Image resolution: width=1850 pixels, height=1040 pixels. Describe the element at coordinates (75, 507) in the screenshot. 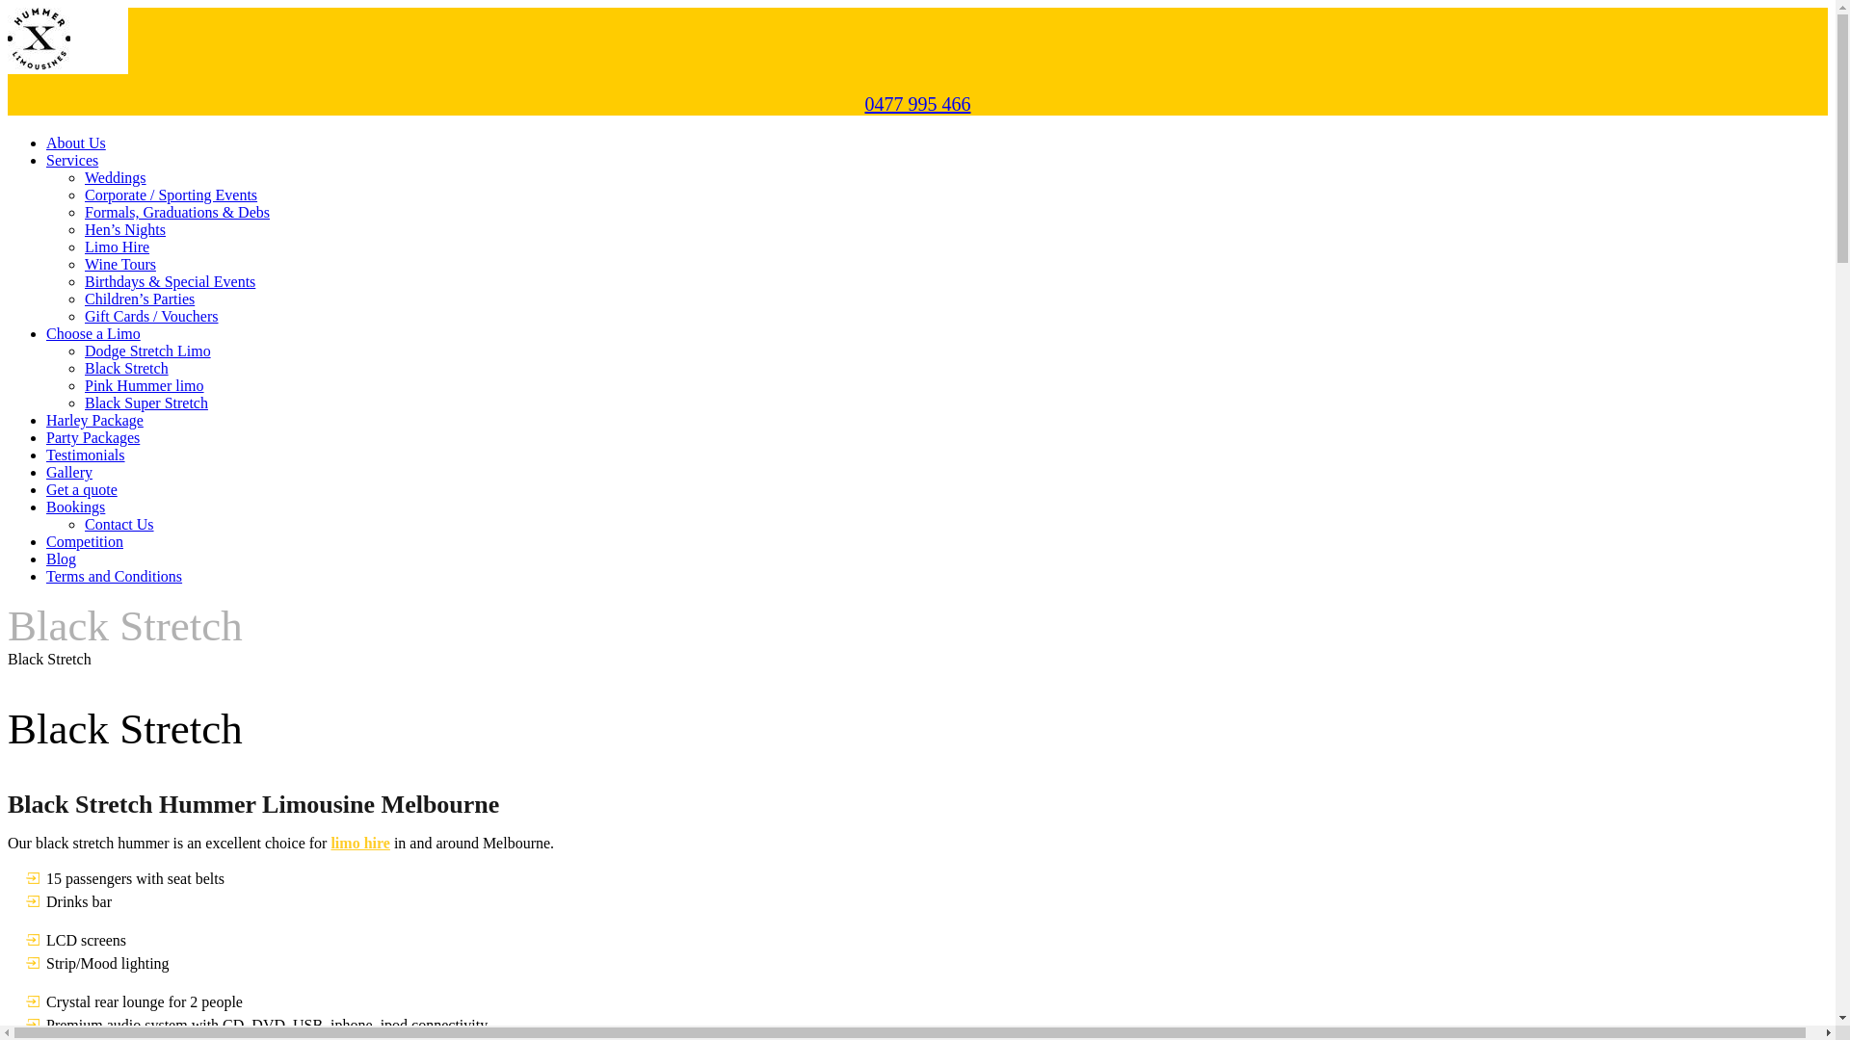

I see `Bookings` at that location.